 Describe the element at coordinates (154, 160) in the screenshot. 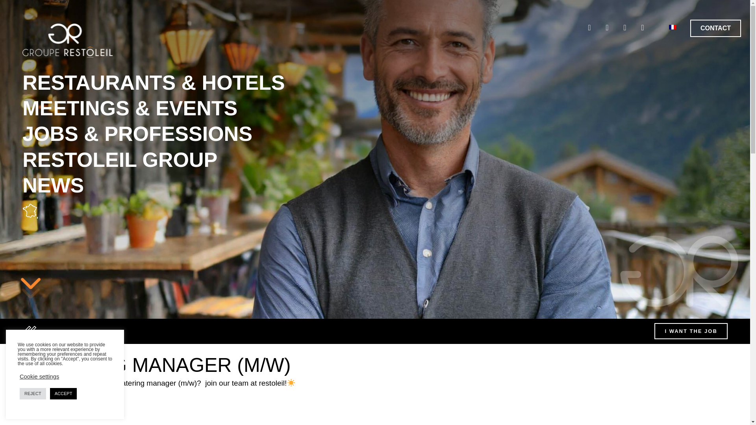

I see `RESTOLEIL GROUP` at that location.